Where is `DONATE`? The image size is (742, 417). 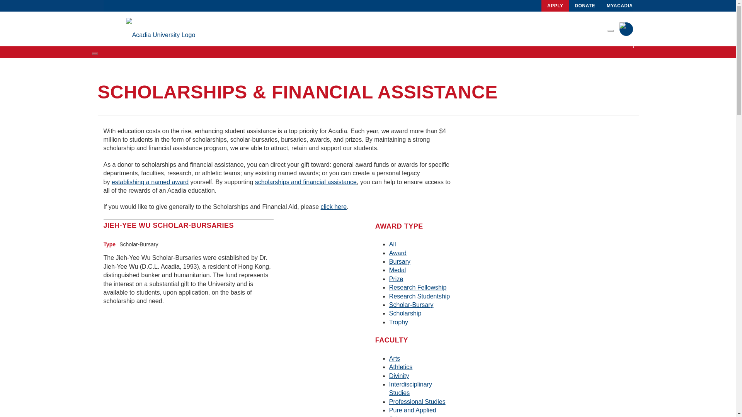 DONATE is located at coordinates (585, 6).